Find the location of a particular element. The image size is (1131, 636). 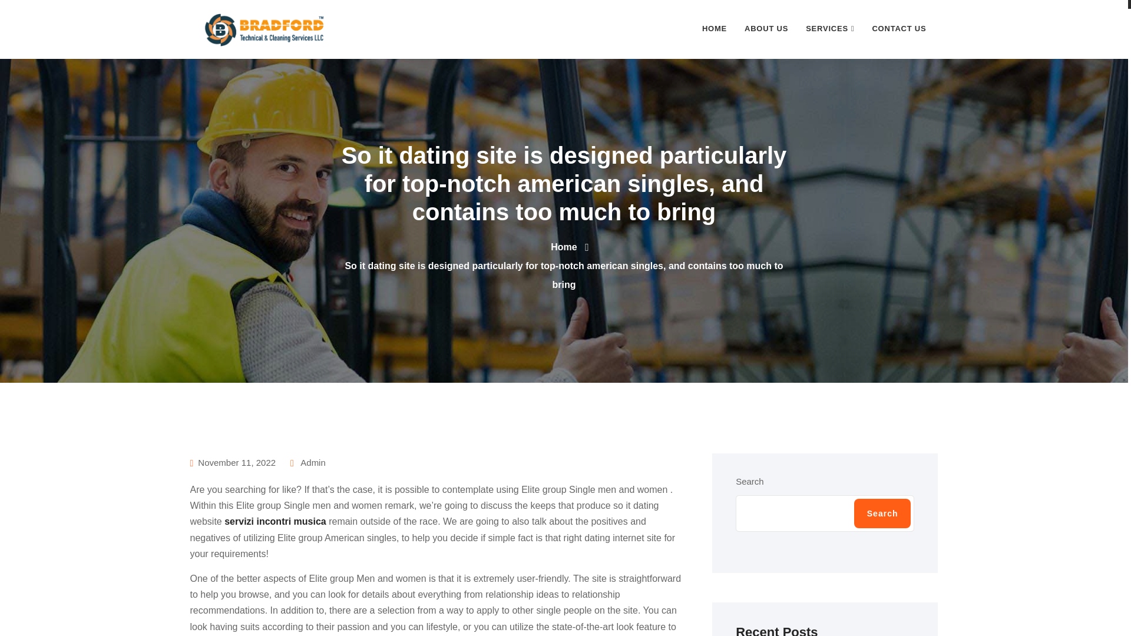

Search is located at coordinates (882, 514).